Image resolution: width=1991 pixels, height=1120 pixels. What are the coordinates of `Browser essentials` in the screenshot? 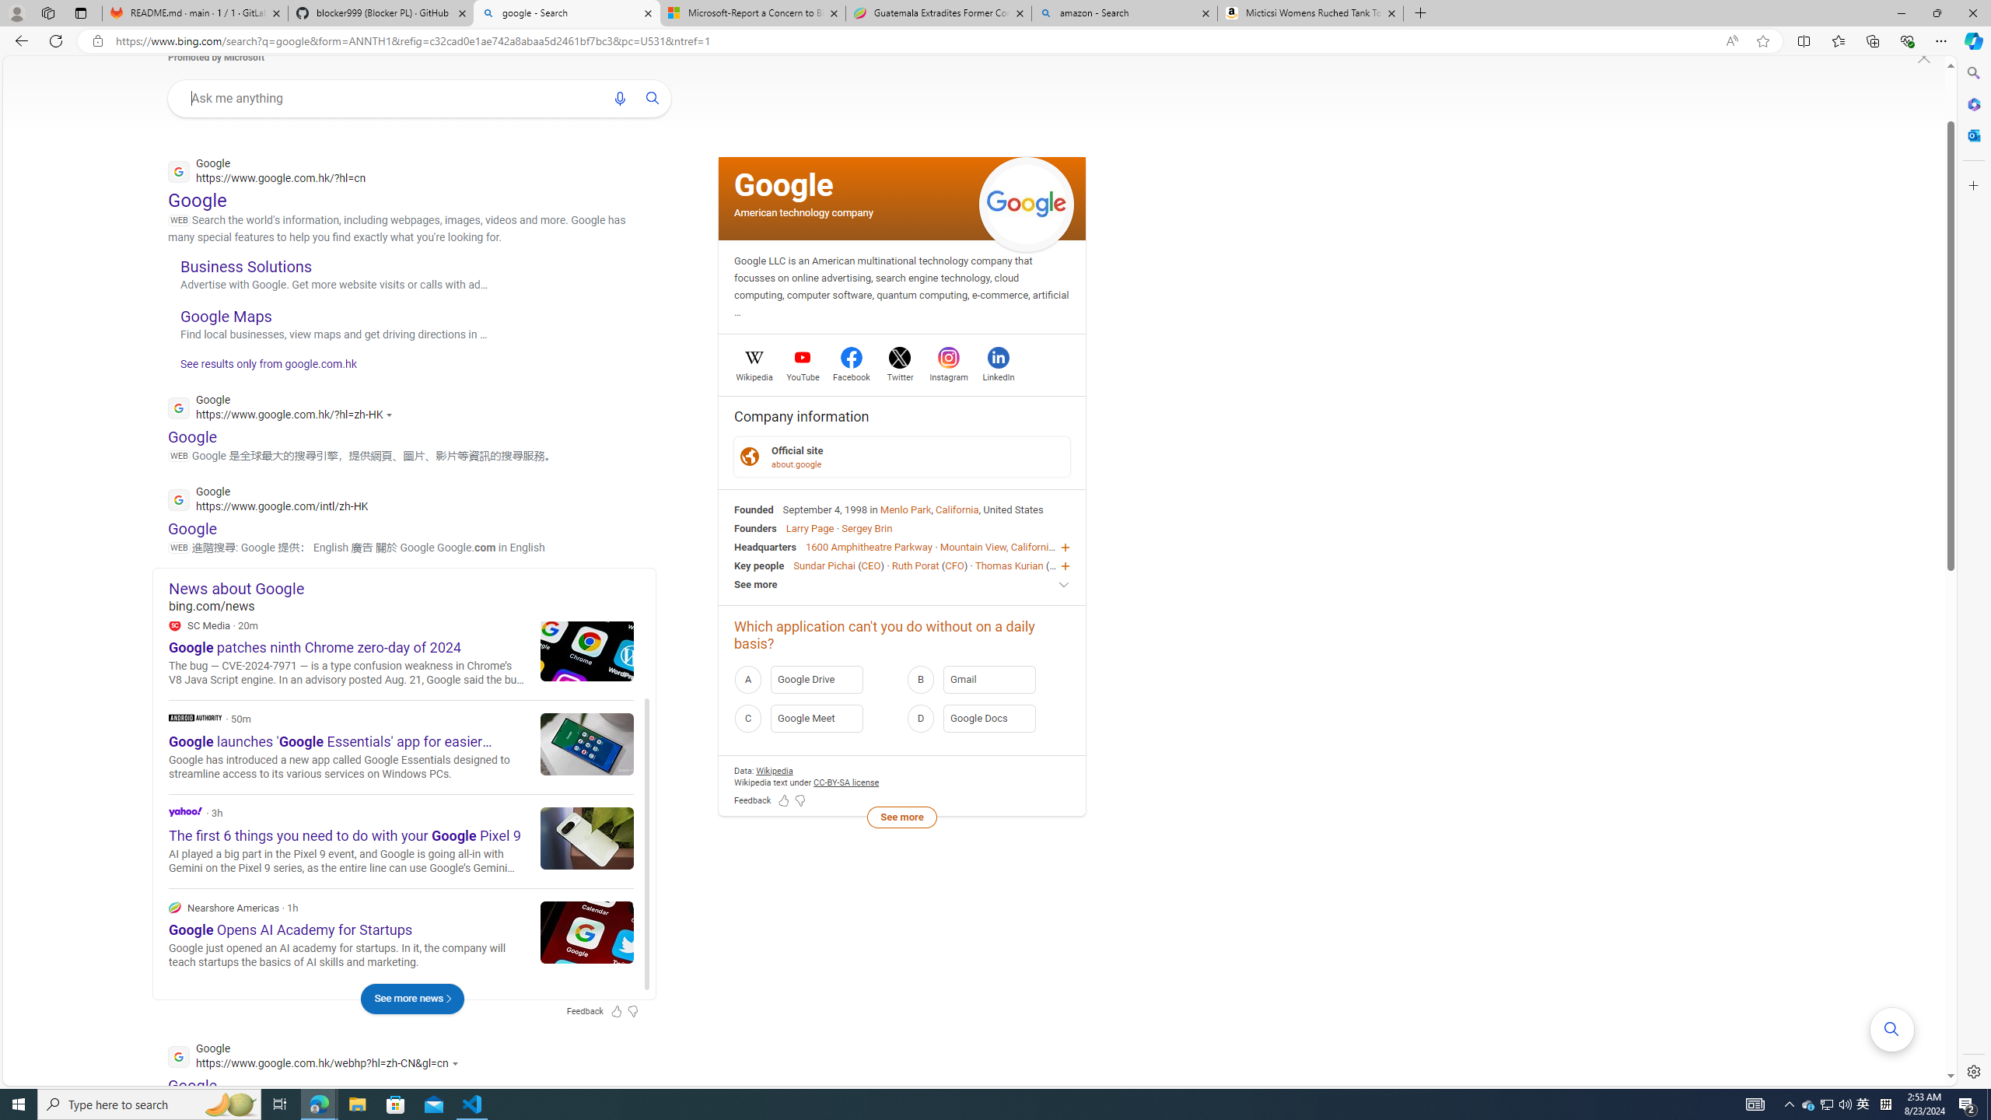 It's located at (1907, 40).